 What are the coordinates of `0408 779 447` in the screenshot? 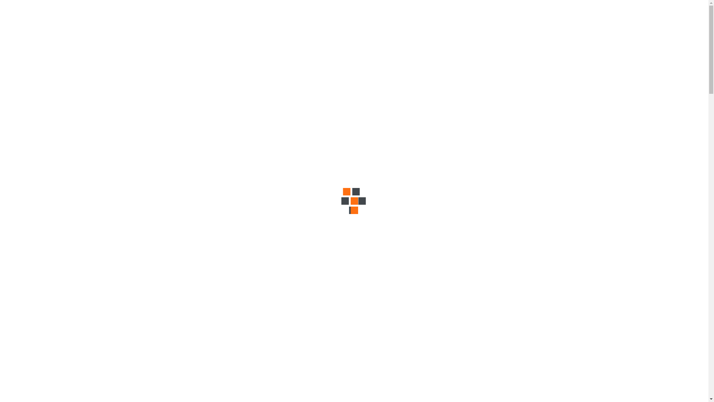 It's located at (348, 18).